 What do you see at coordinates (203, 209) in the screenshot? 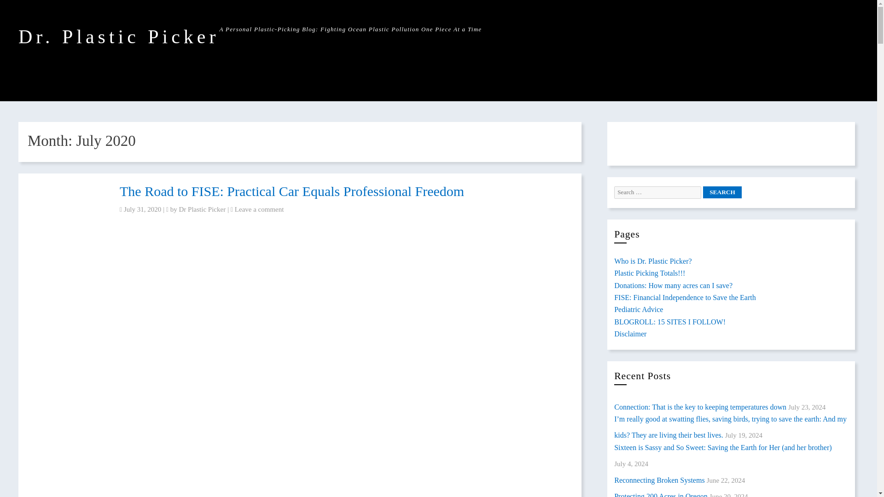
I see `Dr Plastic Picker` at bounding box center [203, 209].